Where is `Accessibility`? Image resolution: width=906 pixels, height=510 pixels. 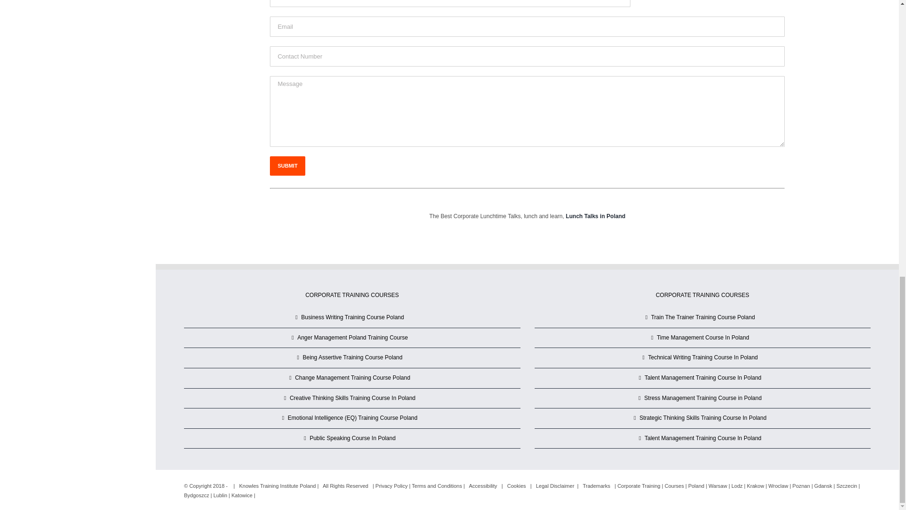
Accessibility is located at coordinates (483, 485).